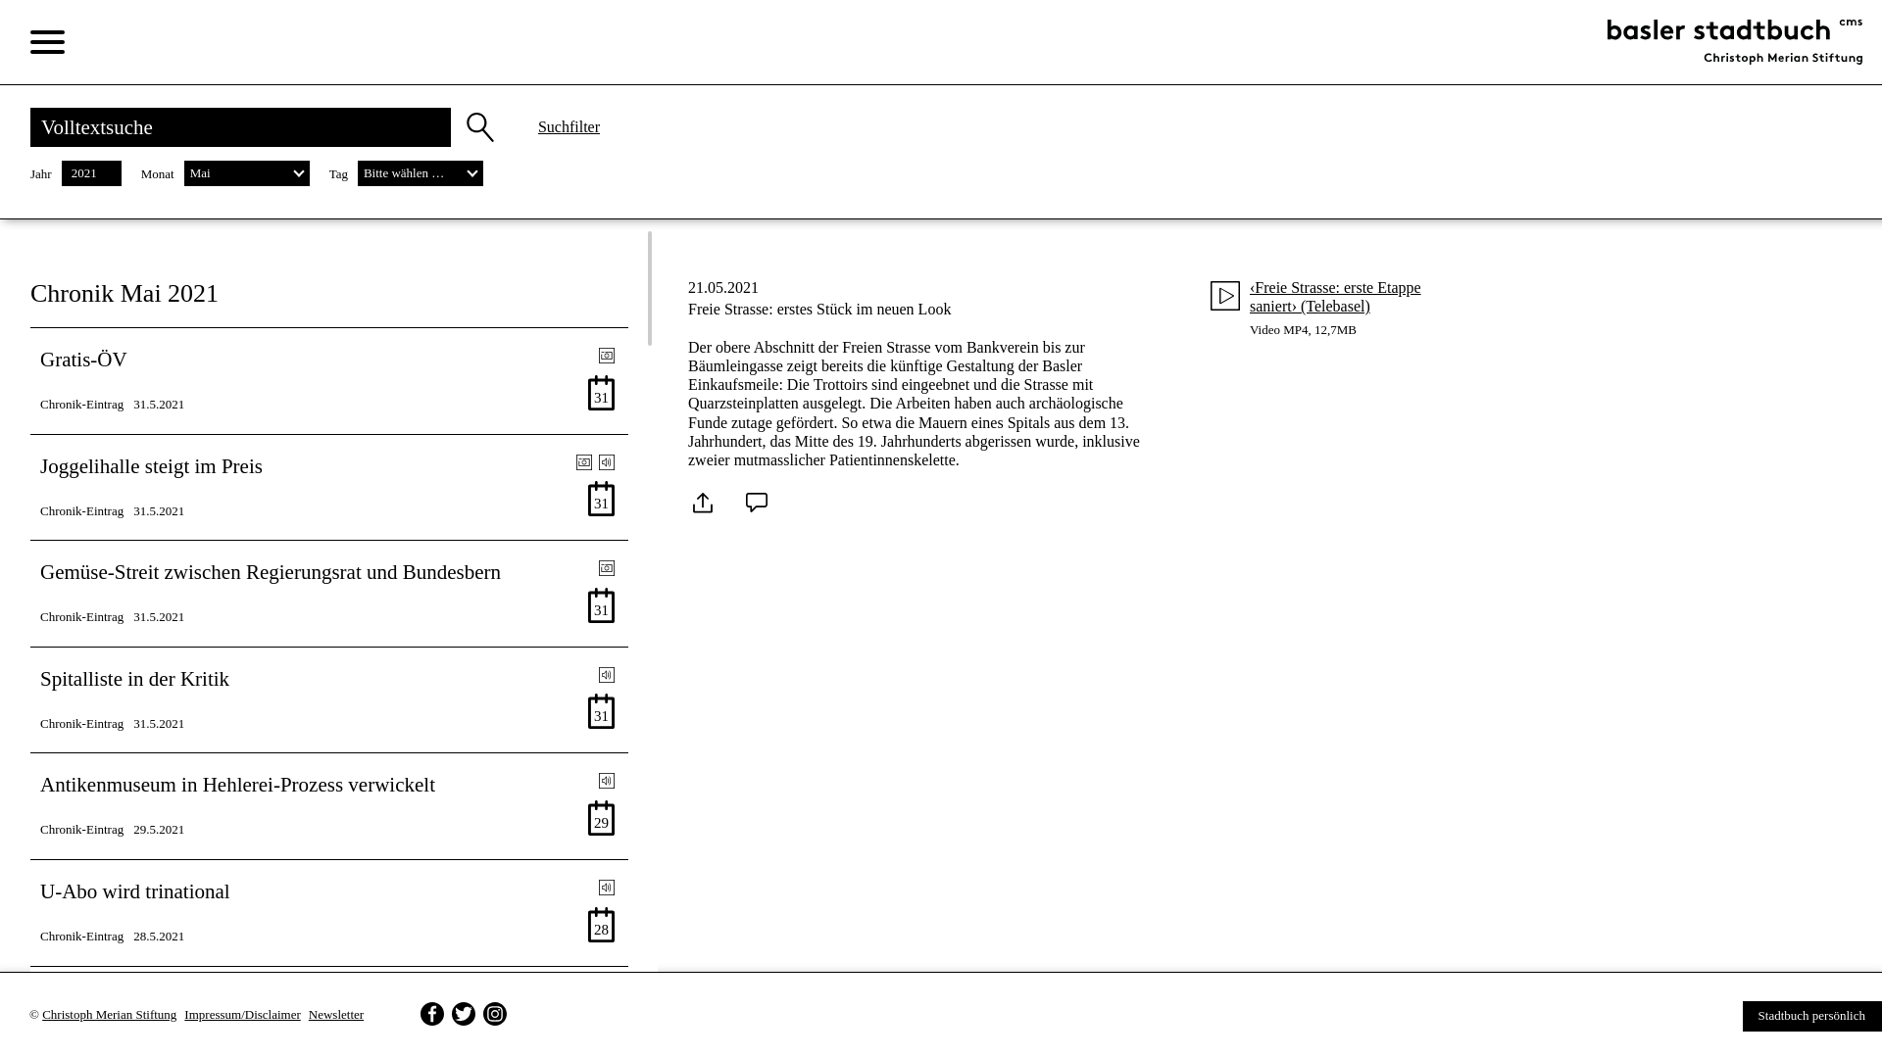 Image resolution: width=1882 pixels, height=1058 pixels. What do you see at coordinates (432, 1014) in the screenshot?
I see `Basler Stadtbuch auf Facebook besuchen` at bounding box center [432, 1014].